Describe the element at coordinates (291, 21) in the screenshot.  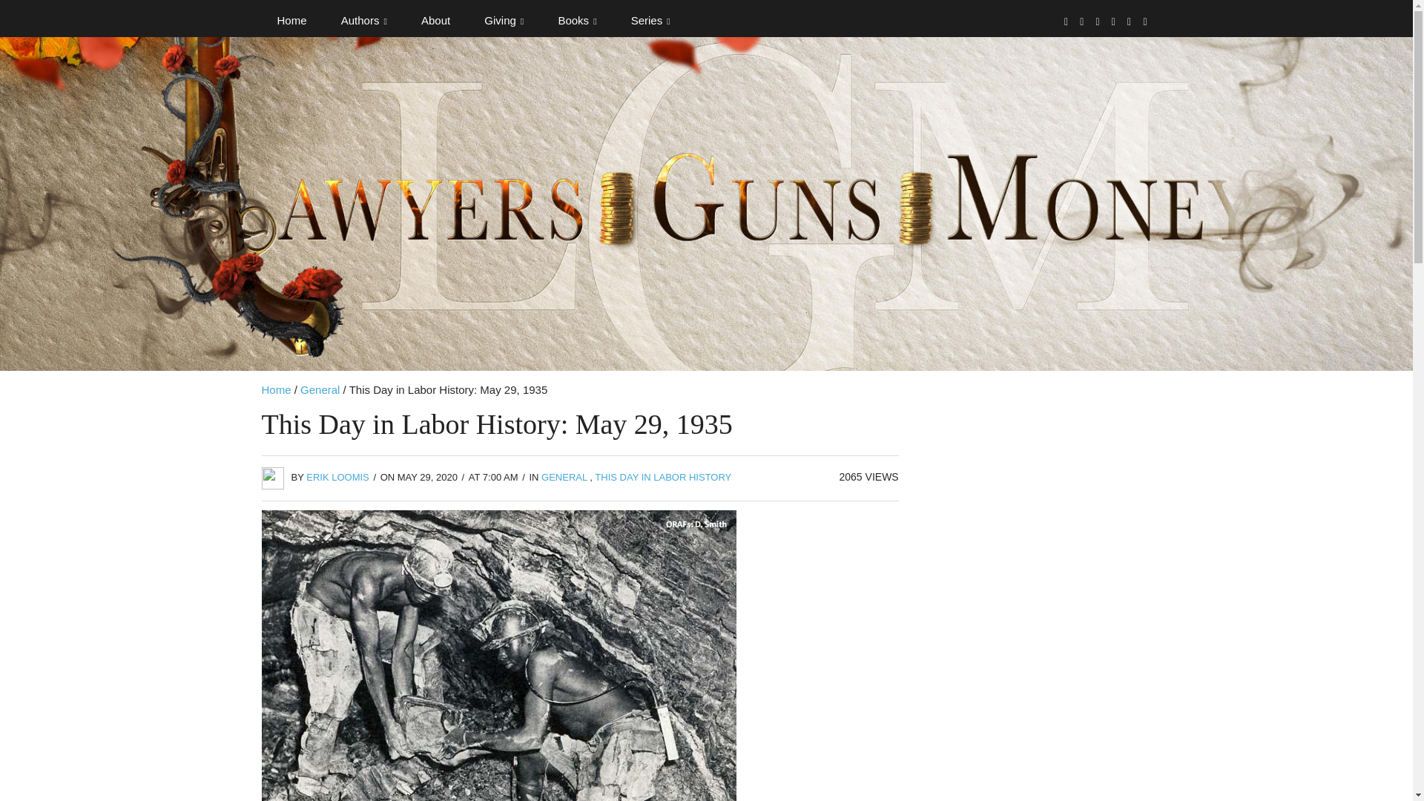
I see `Home` at that location.